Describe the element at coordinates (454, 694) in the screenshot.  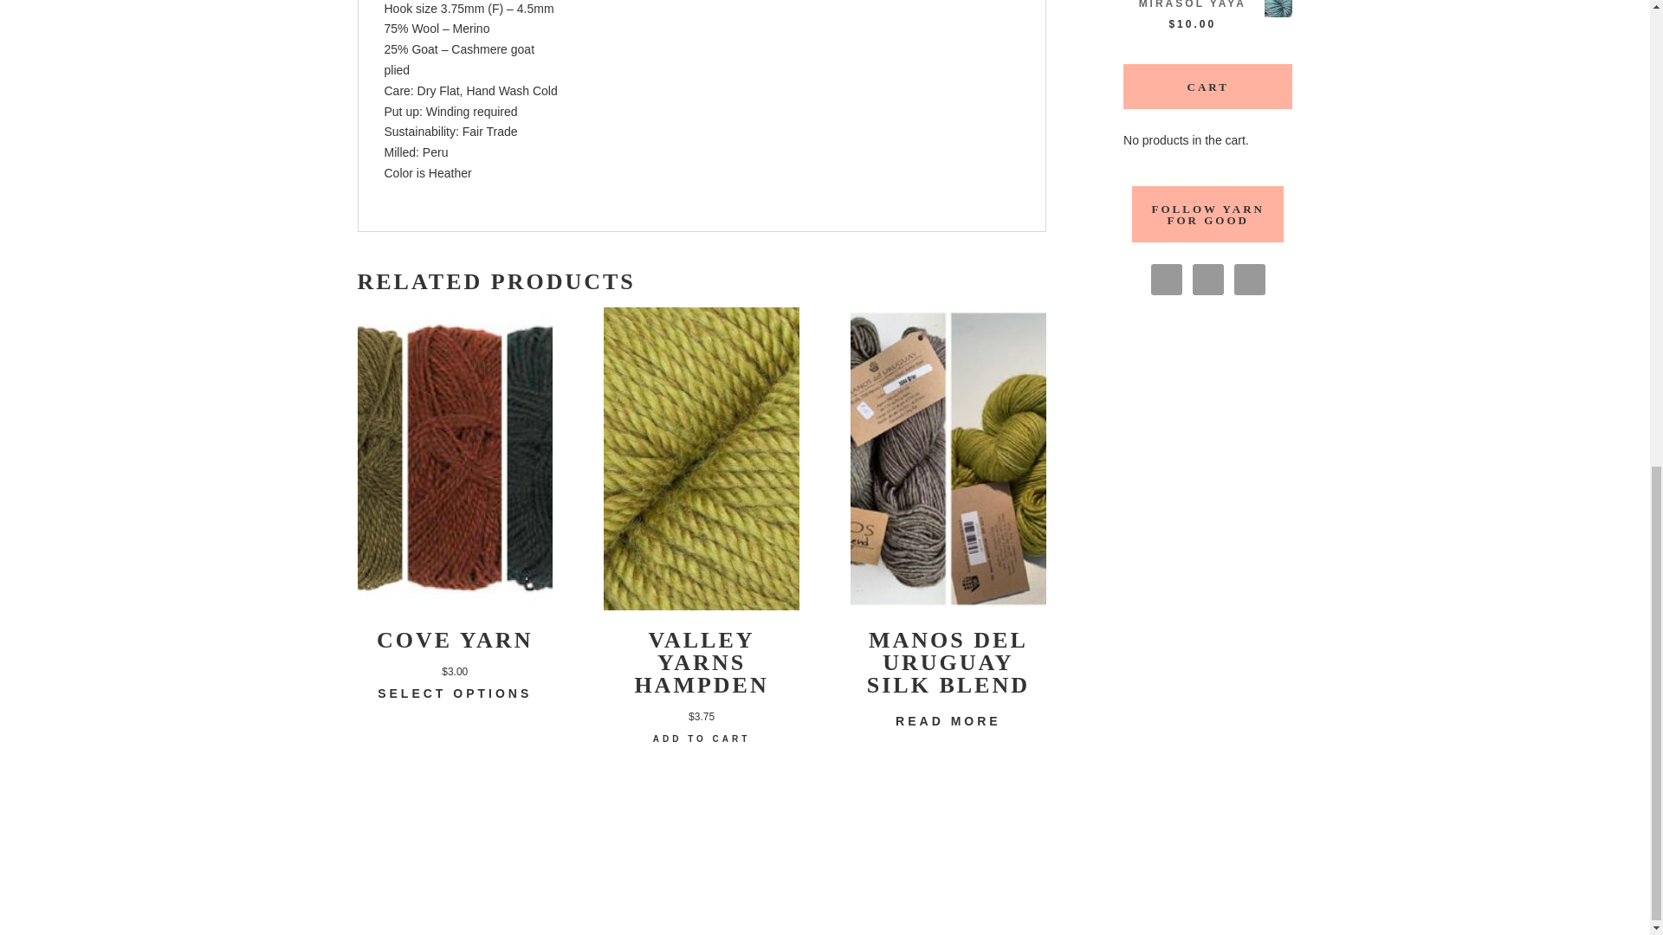
I see `SELECT OPTIONS` at that location.